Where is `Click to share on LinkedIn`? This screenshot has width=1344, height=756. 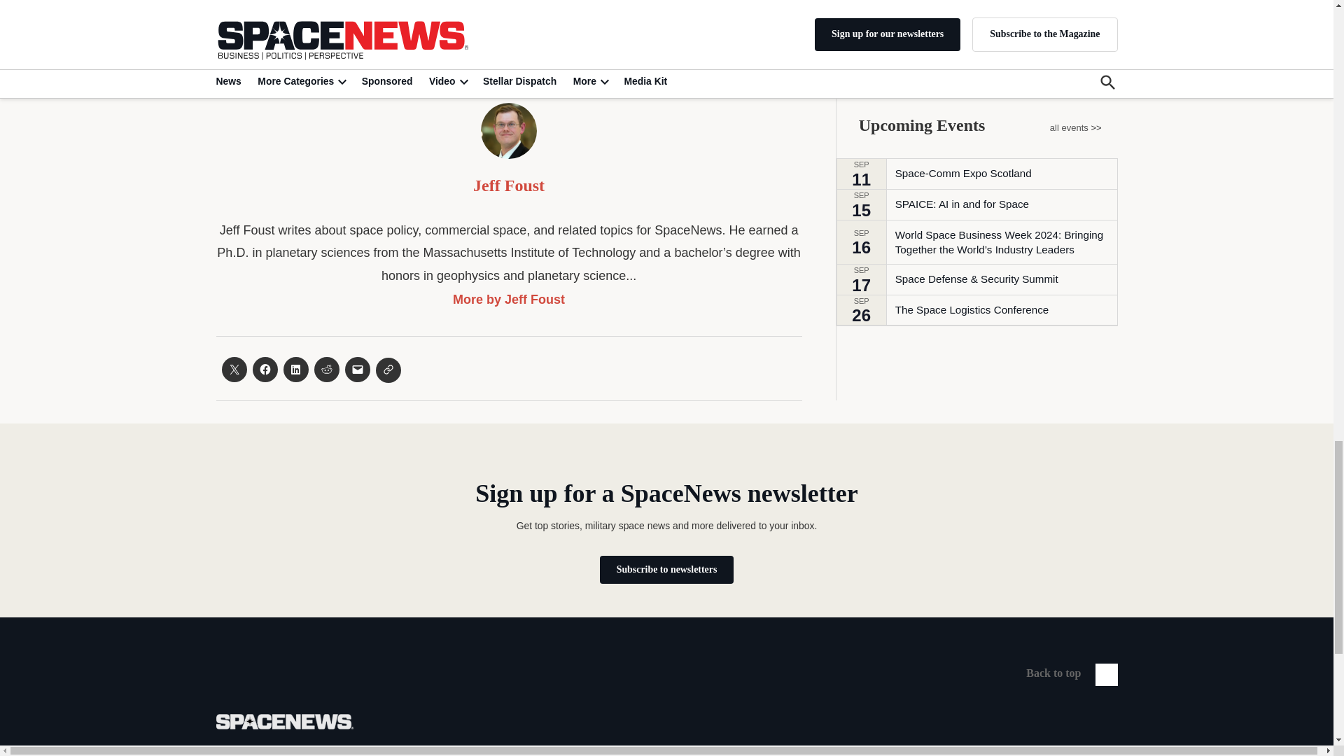 Click to share on LinkedIn is located at coordinates (295, 370).